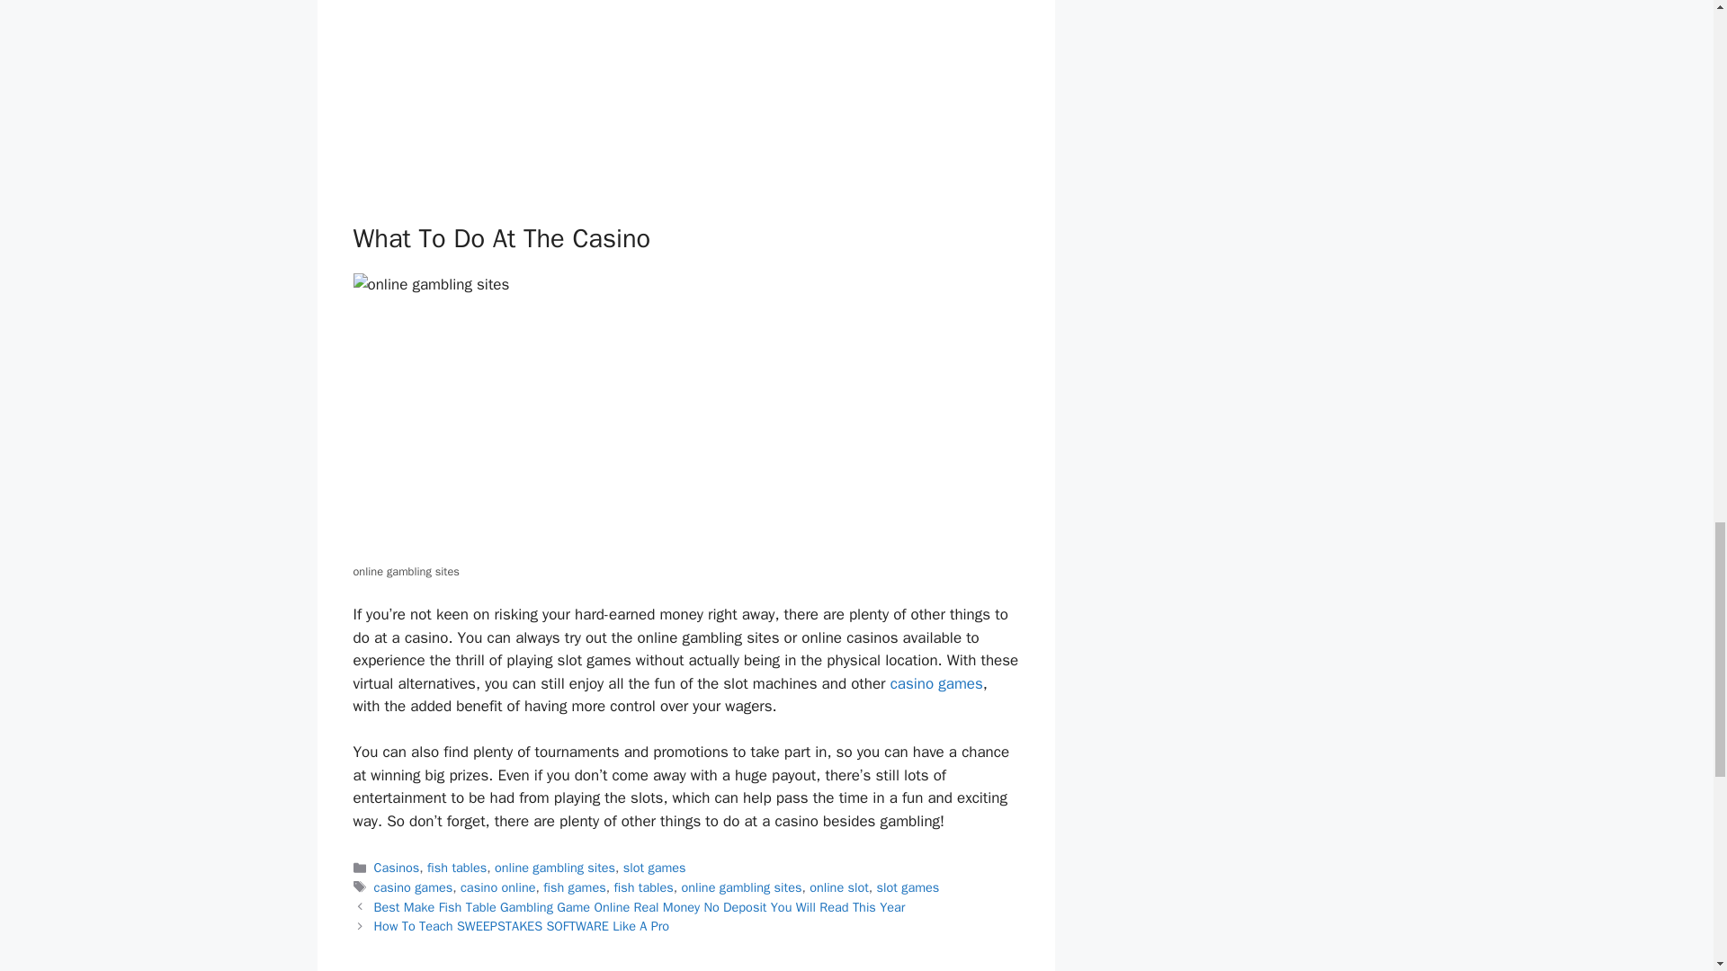  What do you see at coordinates (740, 886) in the screenshot?
I see `online gambling sites` at bounding box center [740, 886].